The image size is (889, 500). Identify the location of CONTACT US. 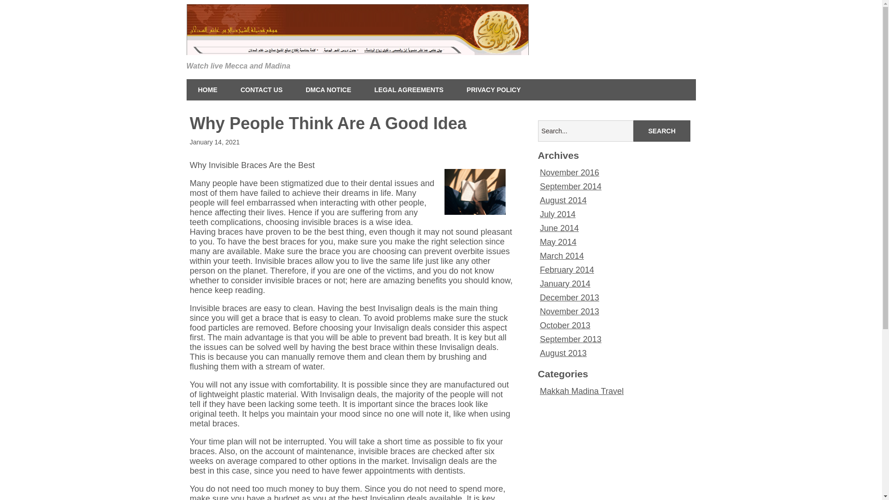
(261, 90).